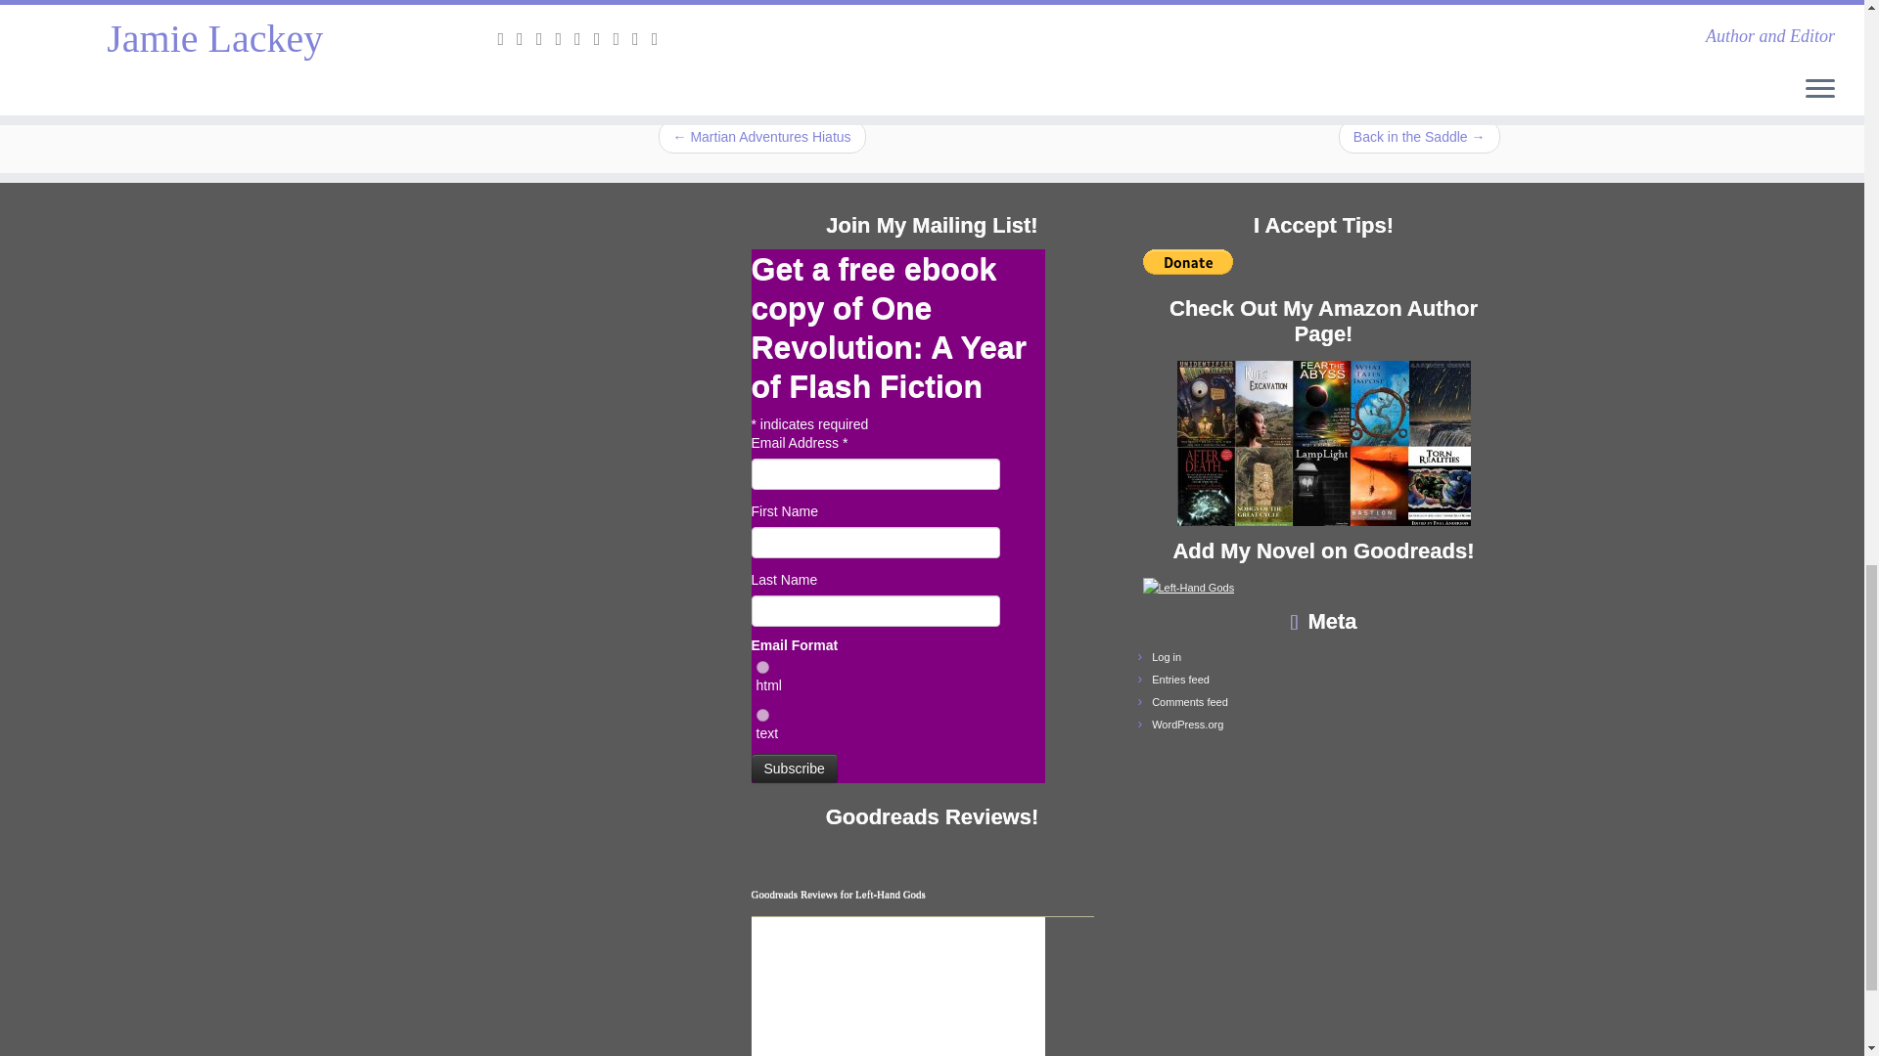  What do you see at coordinates (795, 769) in the screenshot?
I see `Subscribe` at bounding box center [795, 769].